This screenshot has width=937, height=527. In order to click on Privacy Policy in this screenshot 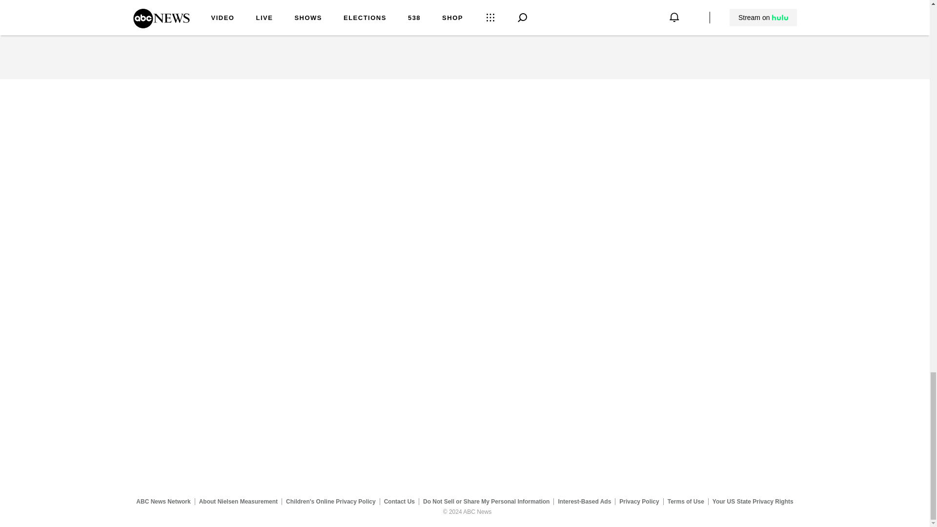, I will do `click(639, 501)`.